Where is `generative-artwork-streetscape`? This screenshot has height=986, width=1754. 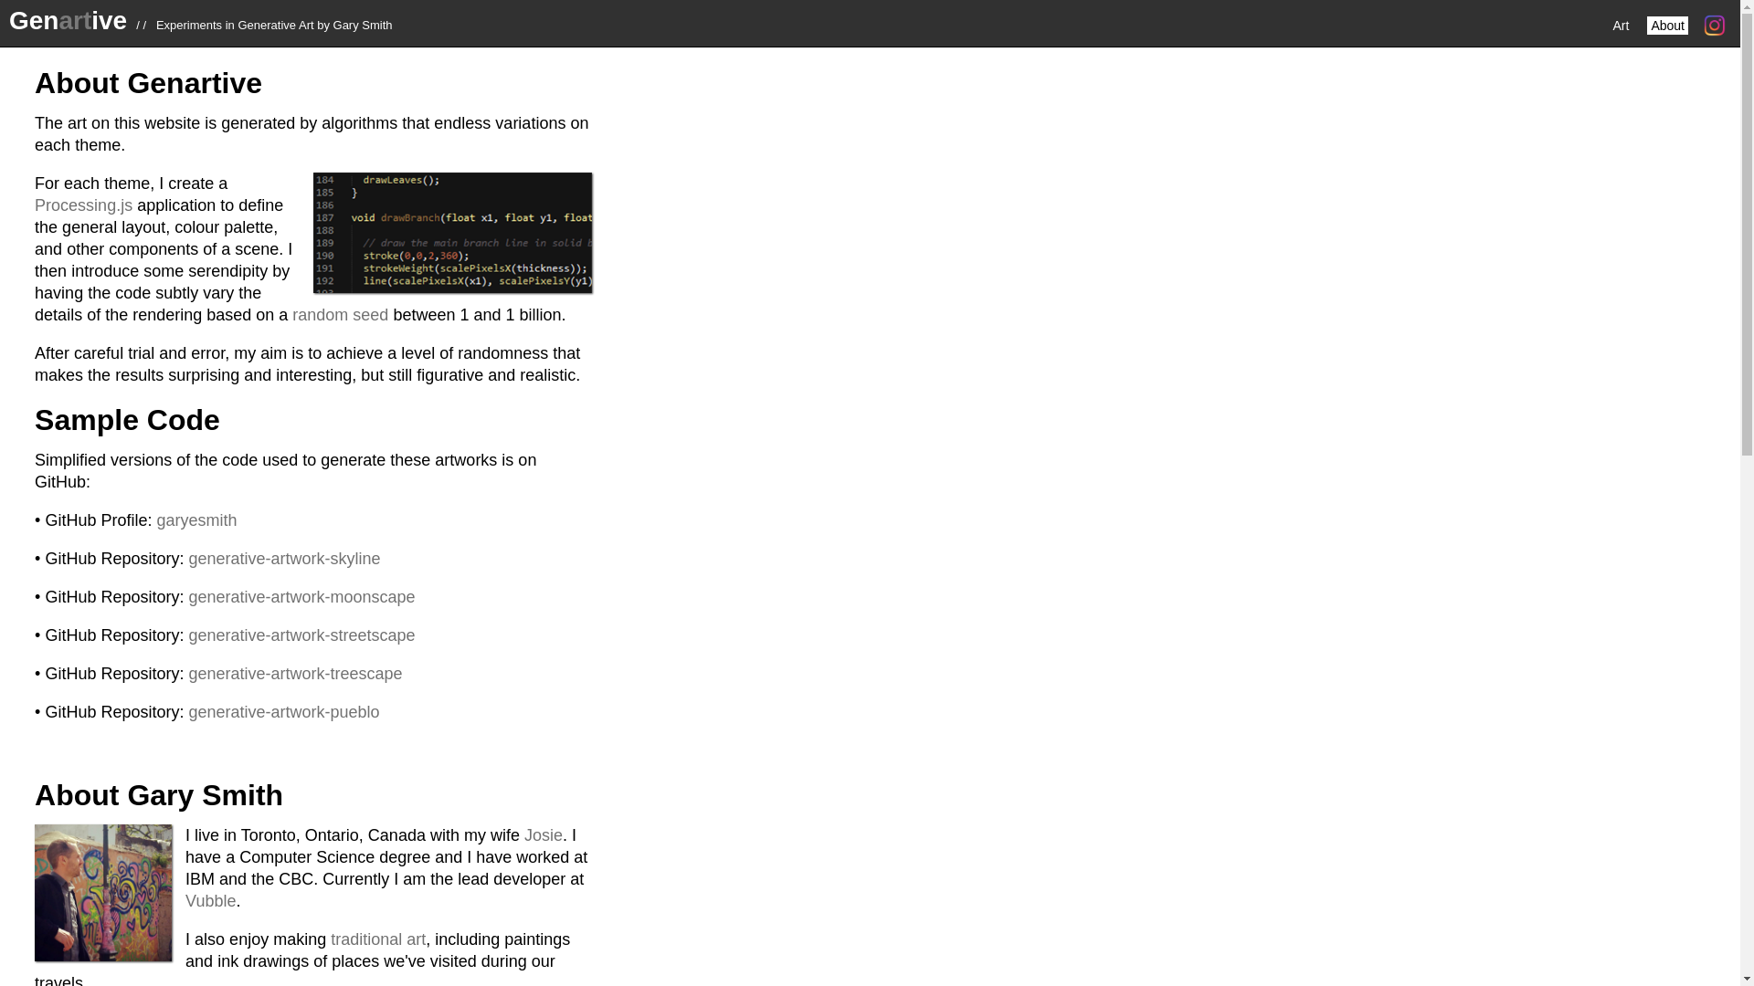
generative-artwork-streetscape is located at coordinates (301, 635).